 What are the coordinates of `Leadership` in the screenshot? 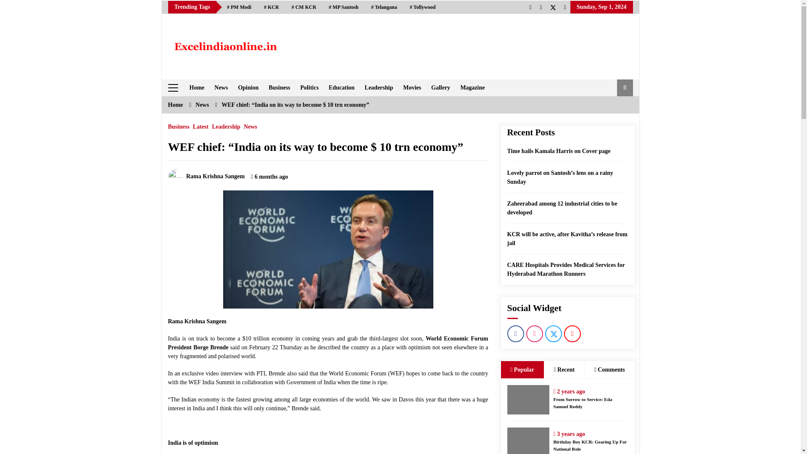 It's located at (226, 124).